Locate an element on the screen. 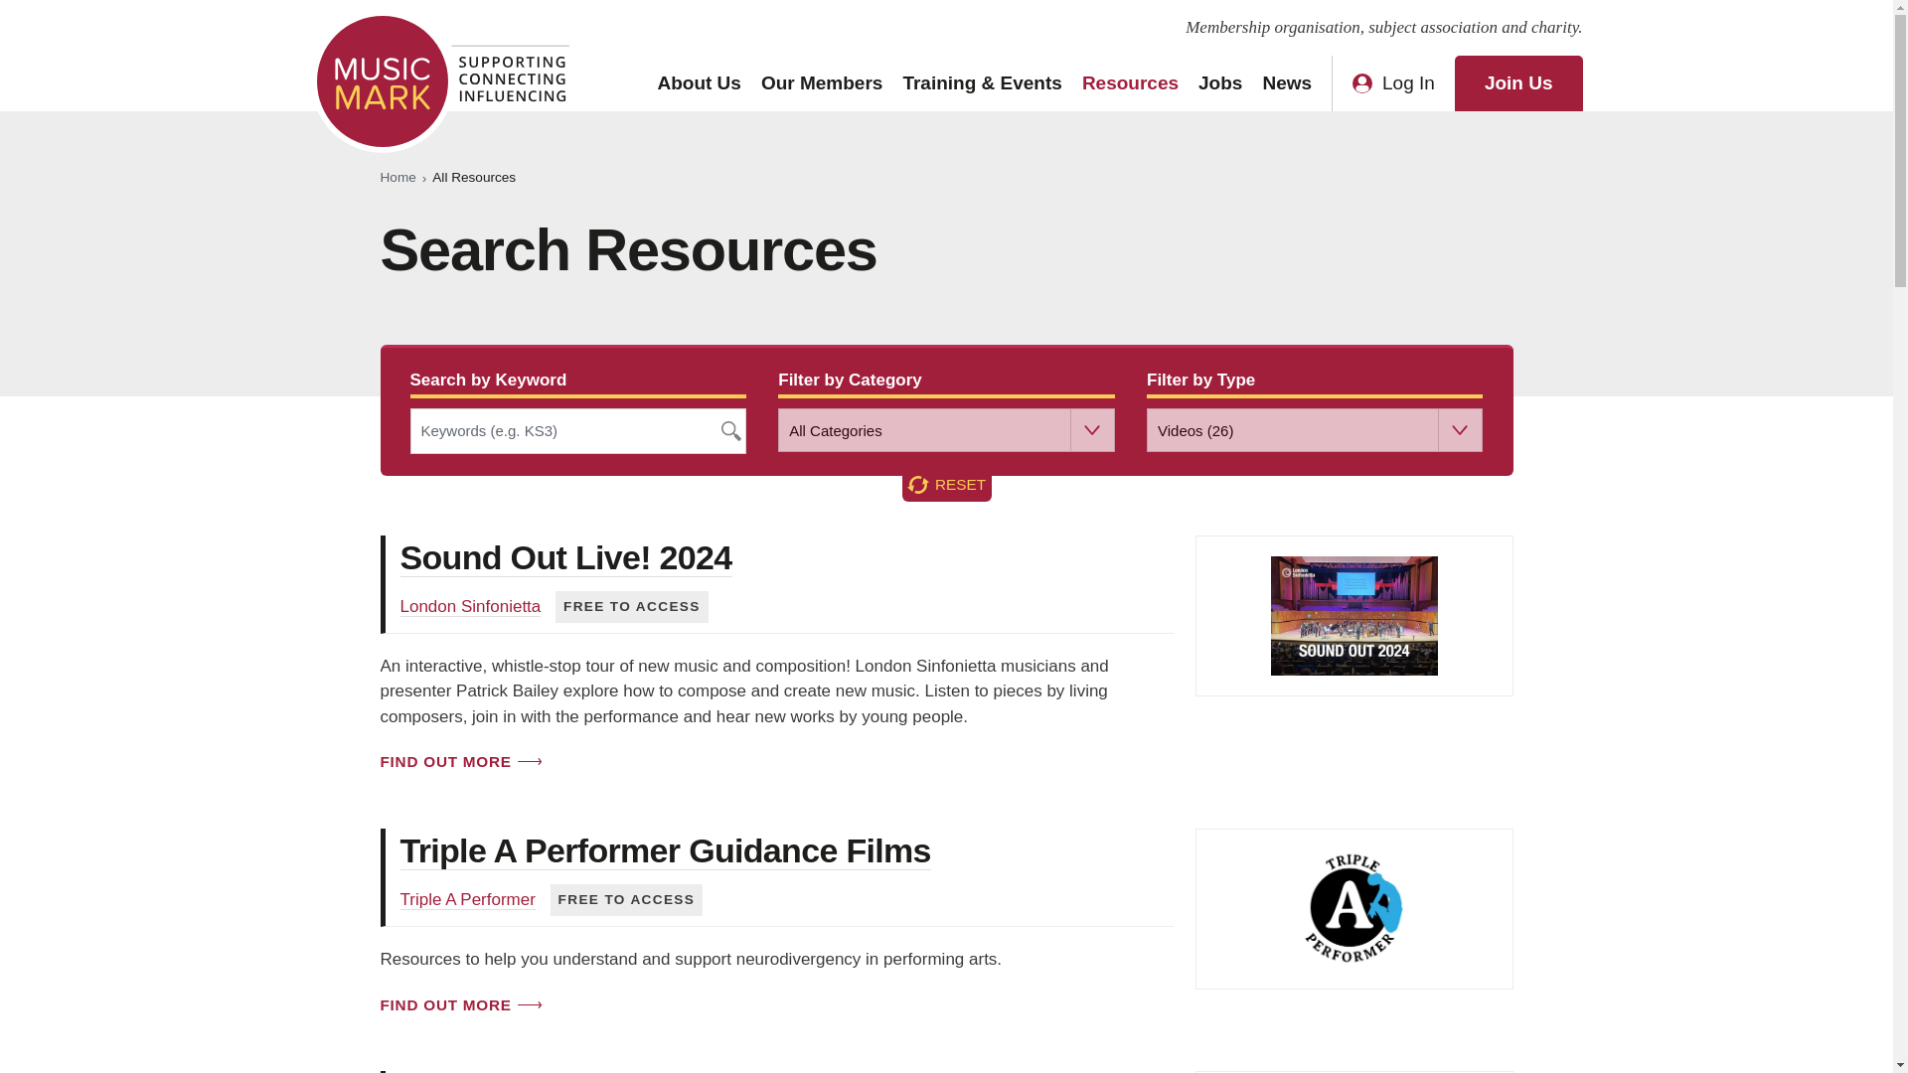  Go to Homepage. is located at coordinates (397, 178).